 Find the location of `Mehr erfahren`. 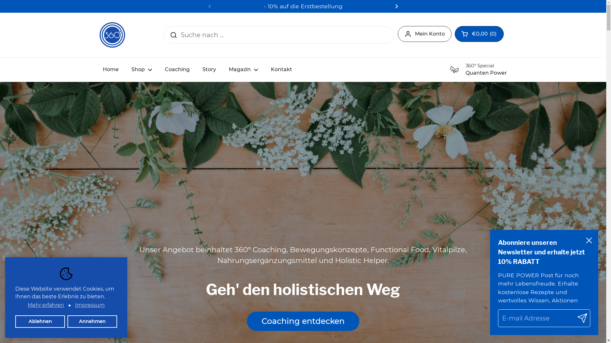

Mehr erfahren is located at coordinates (46, 305).